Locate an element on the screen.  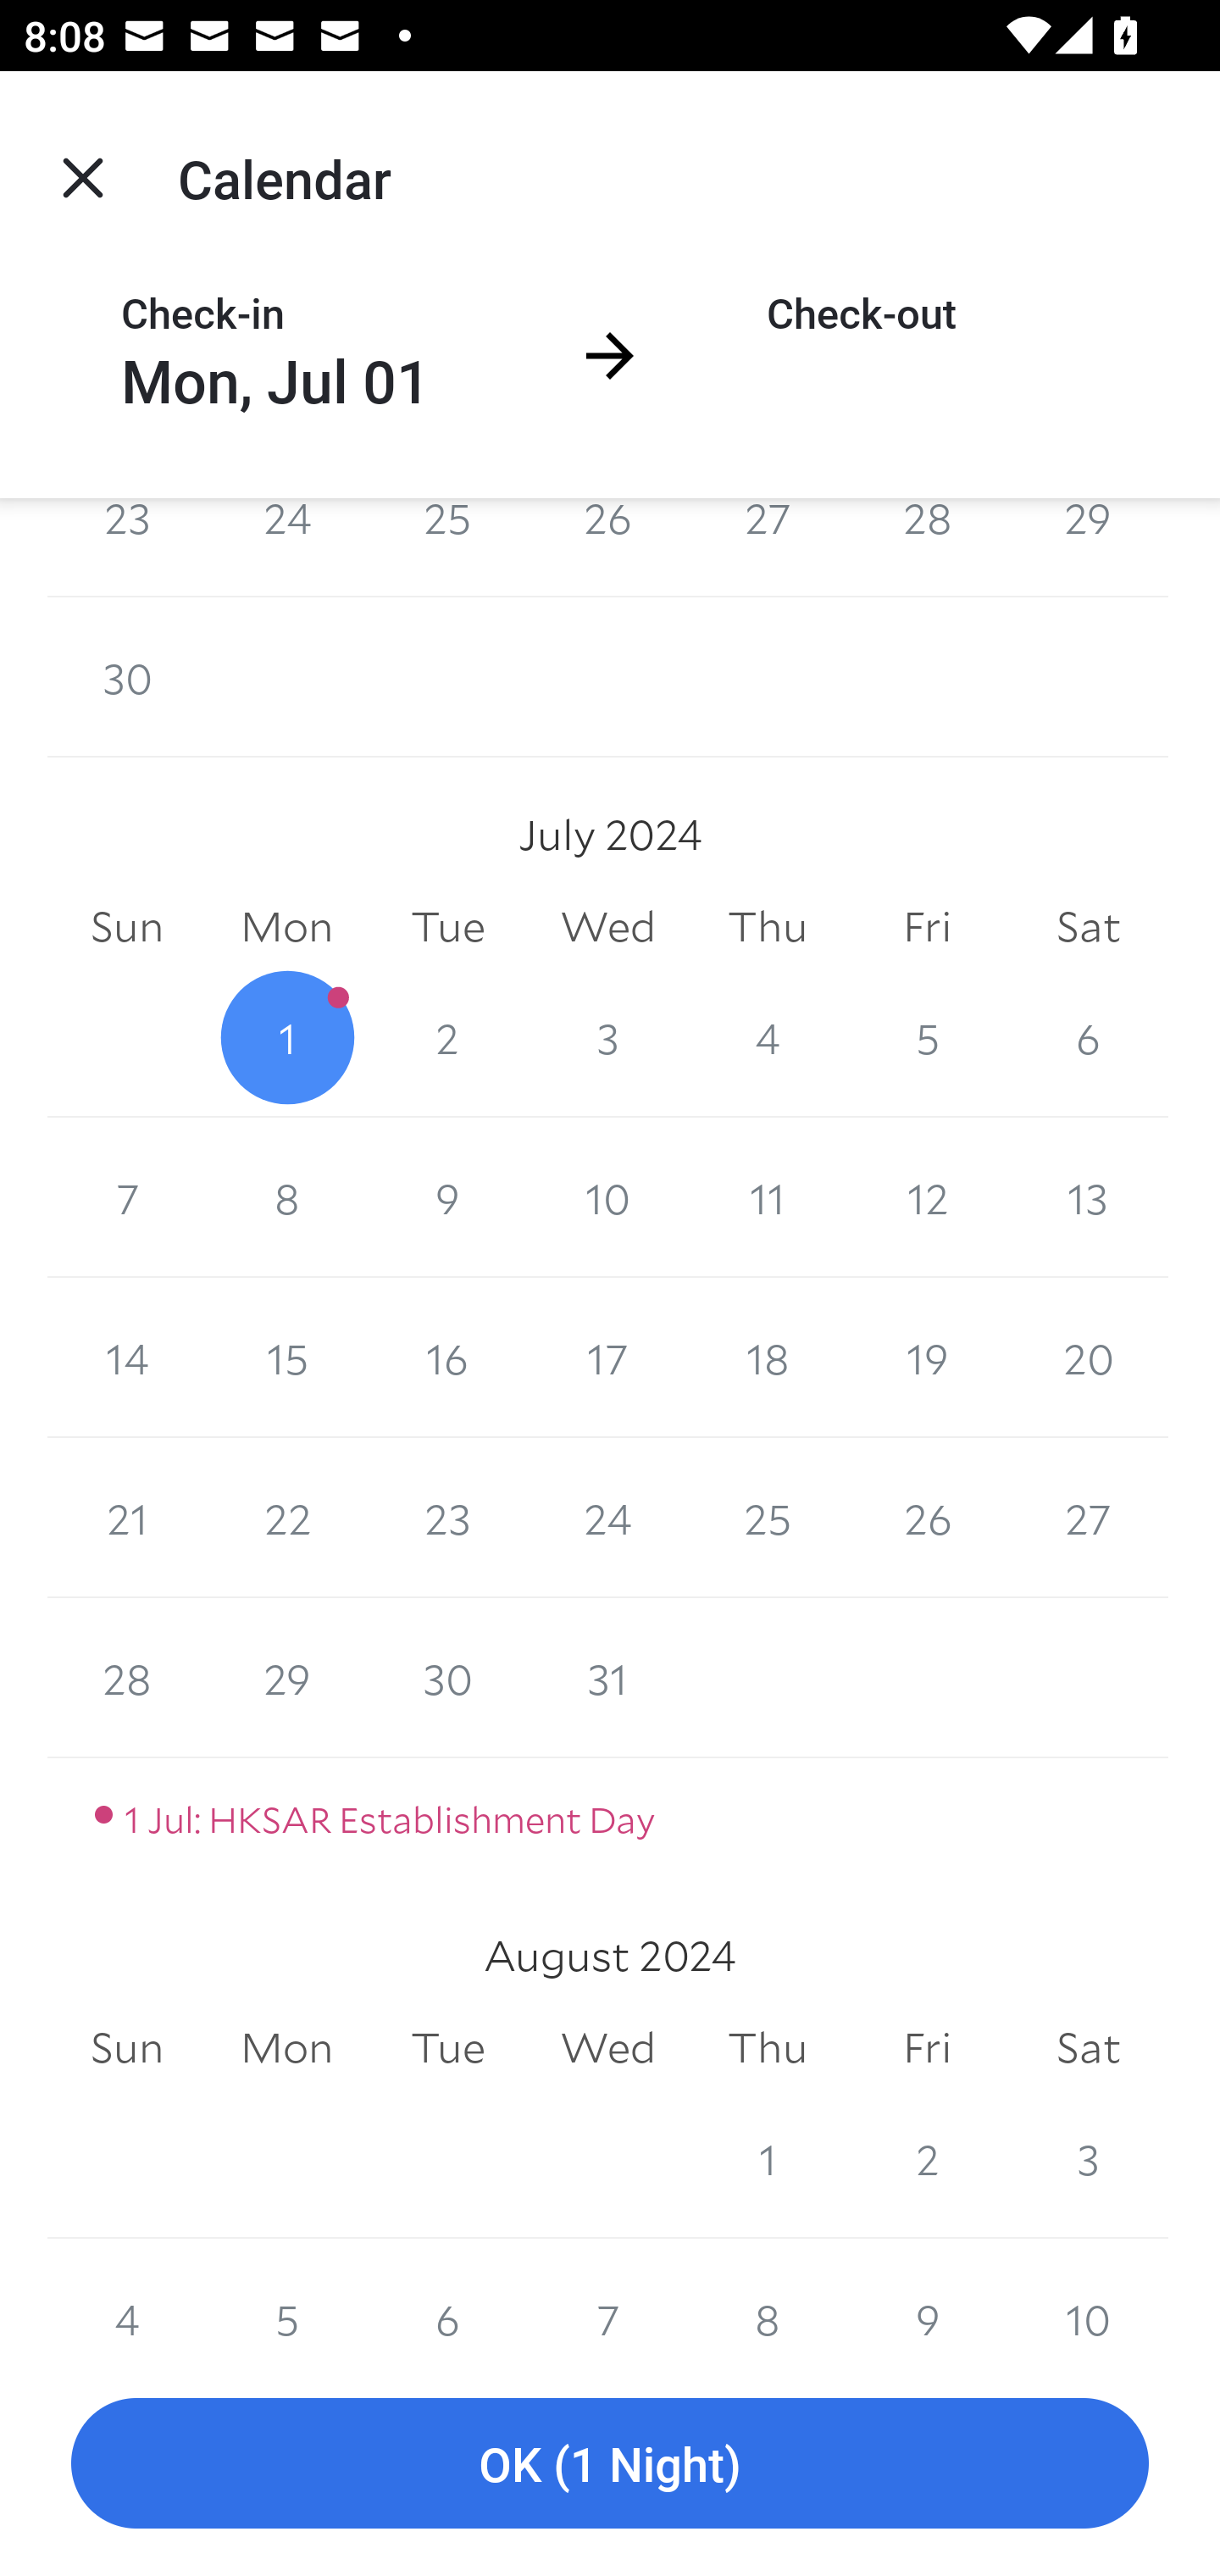
Sun is located at coordinates (127, 927).